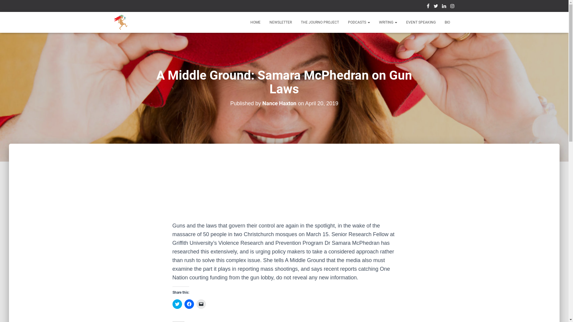 The image size is (573, 322). I want to click on PODCASTS, so click(359, 22).